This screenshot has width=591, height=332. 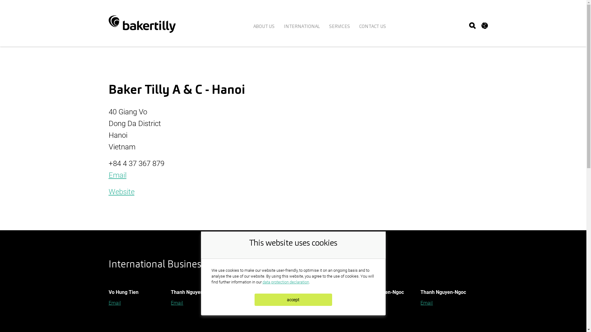 I want to click on Email, so click(x=427, y=303).